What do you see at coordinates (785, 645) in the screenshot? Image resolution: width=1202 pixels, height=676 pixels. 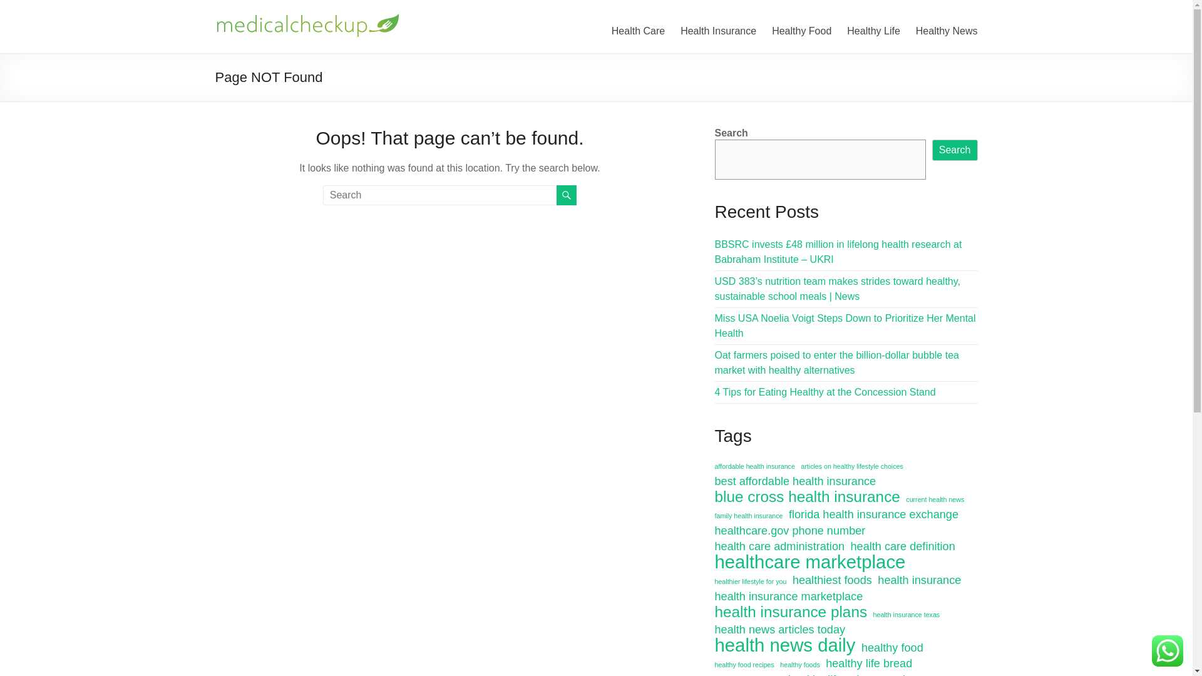 I see `health news daily` at bounding box center [785, 645].